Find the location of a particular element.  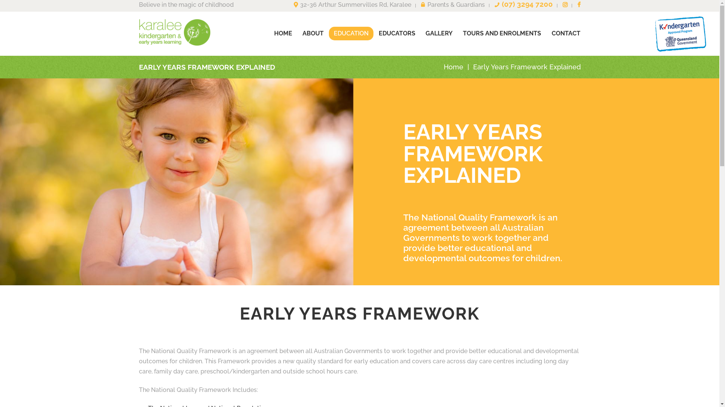

Home is located at coordinates (454, 67).